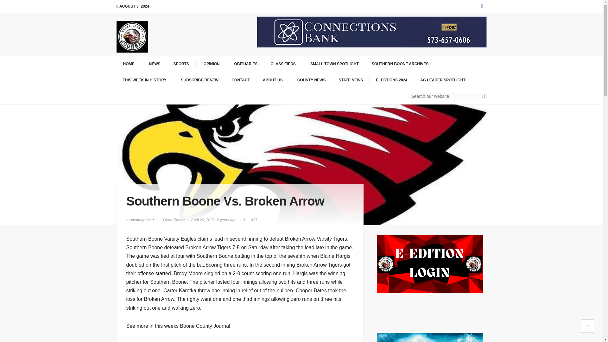  What do you see at coordinates (211, 64) in the screenshot?
I see `OPINION` at bounding box center [211, 64].